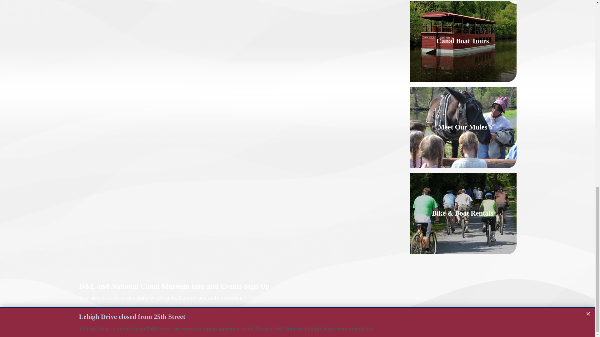 Image resolution: width=600 pixels, height=337 pixels. I want to click on Meet Our Mules, so click(463, 127).